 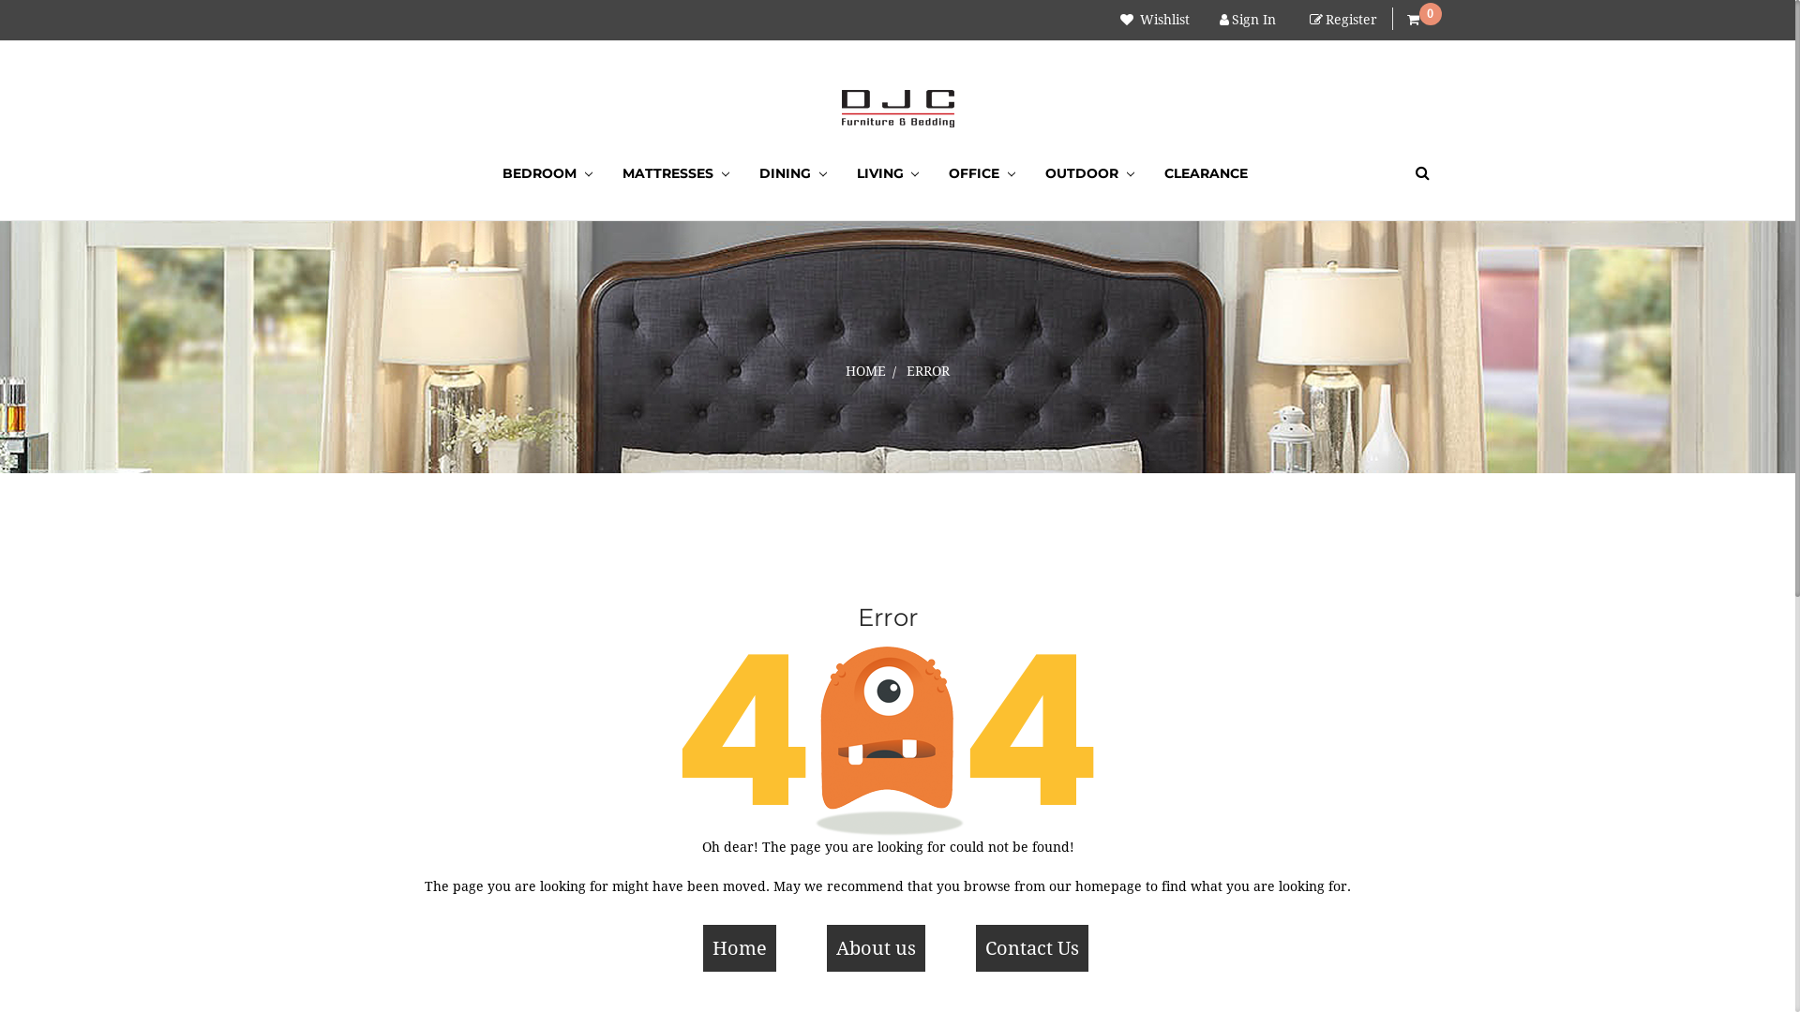 What do you see at coordinates (928, 540) in the screenshot?
I see `ERROR` at bounding box center [928, 540].